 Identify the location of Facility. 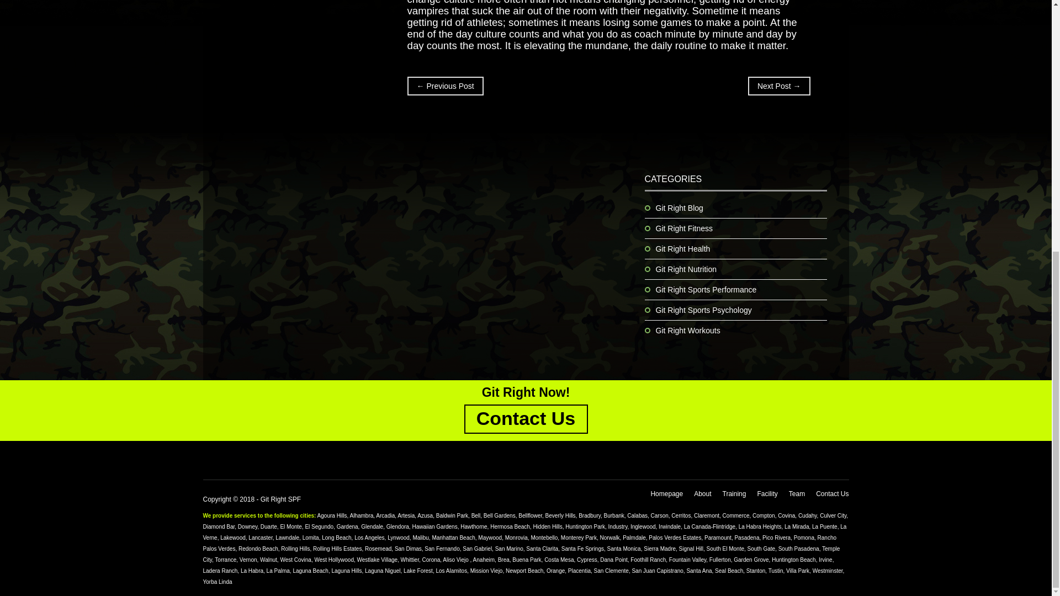
(766, 493).